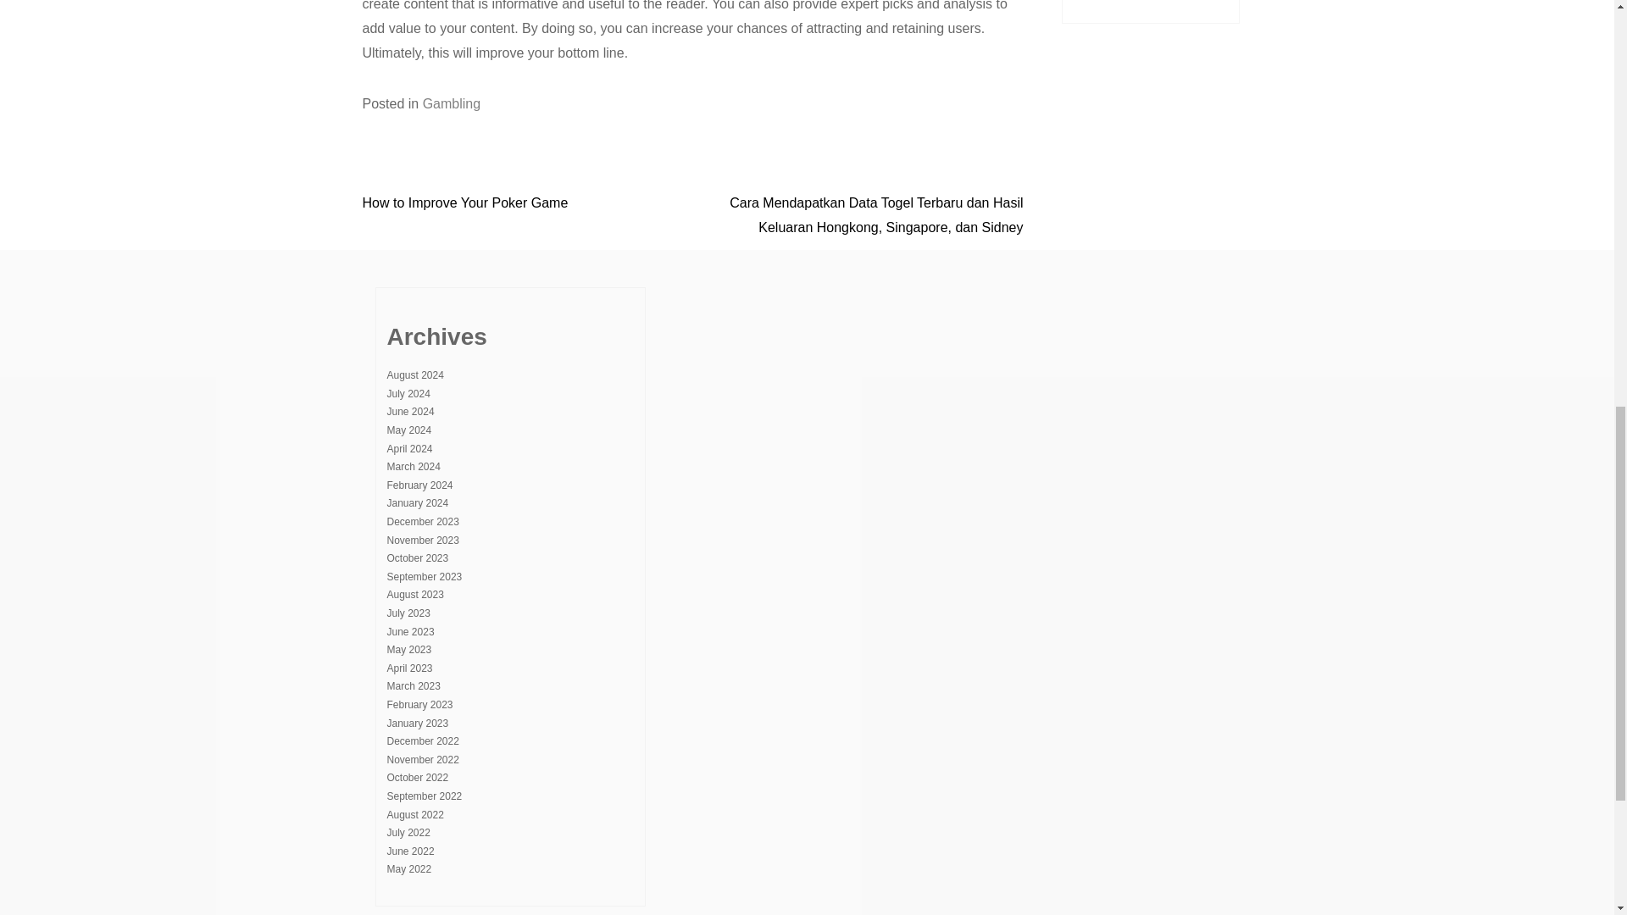 The image size is (1627, 915). Describe the element at coordinates (410, 412) in the screenshot. I see `June 2024` at that location.